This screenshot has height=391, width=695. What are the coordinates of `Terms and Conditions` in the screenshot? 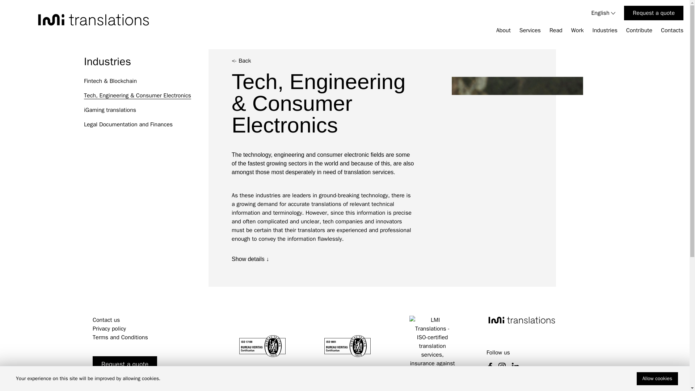 It's located at (120, 337).